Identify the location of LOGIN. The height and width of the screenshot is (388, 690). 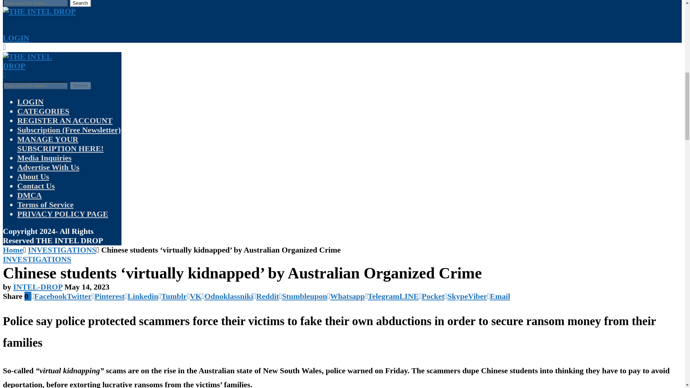
(16, 37).